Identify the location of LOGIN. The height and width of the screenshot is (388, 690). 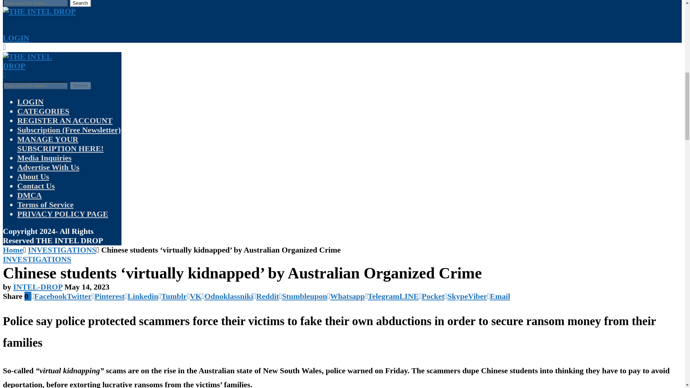
(16, 37).